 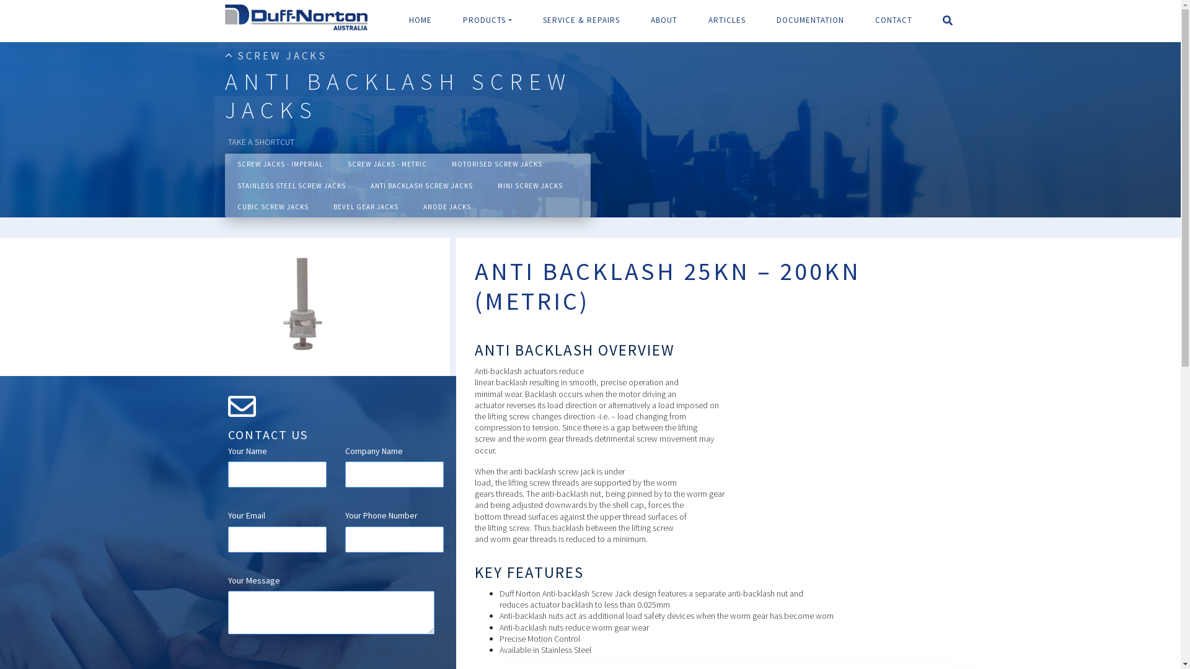 What do you see at coordinates (420, 21) in the screenshot?
I see `HOME` at bounding box center [420, 21].